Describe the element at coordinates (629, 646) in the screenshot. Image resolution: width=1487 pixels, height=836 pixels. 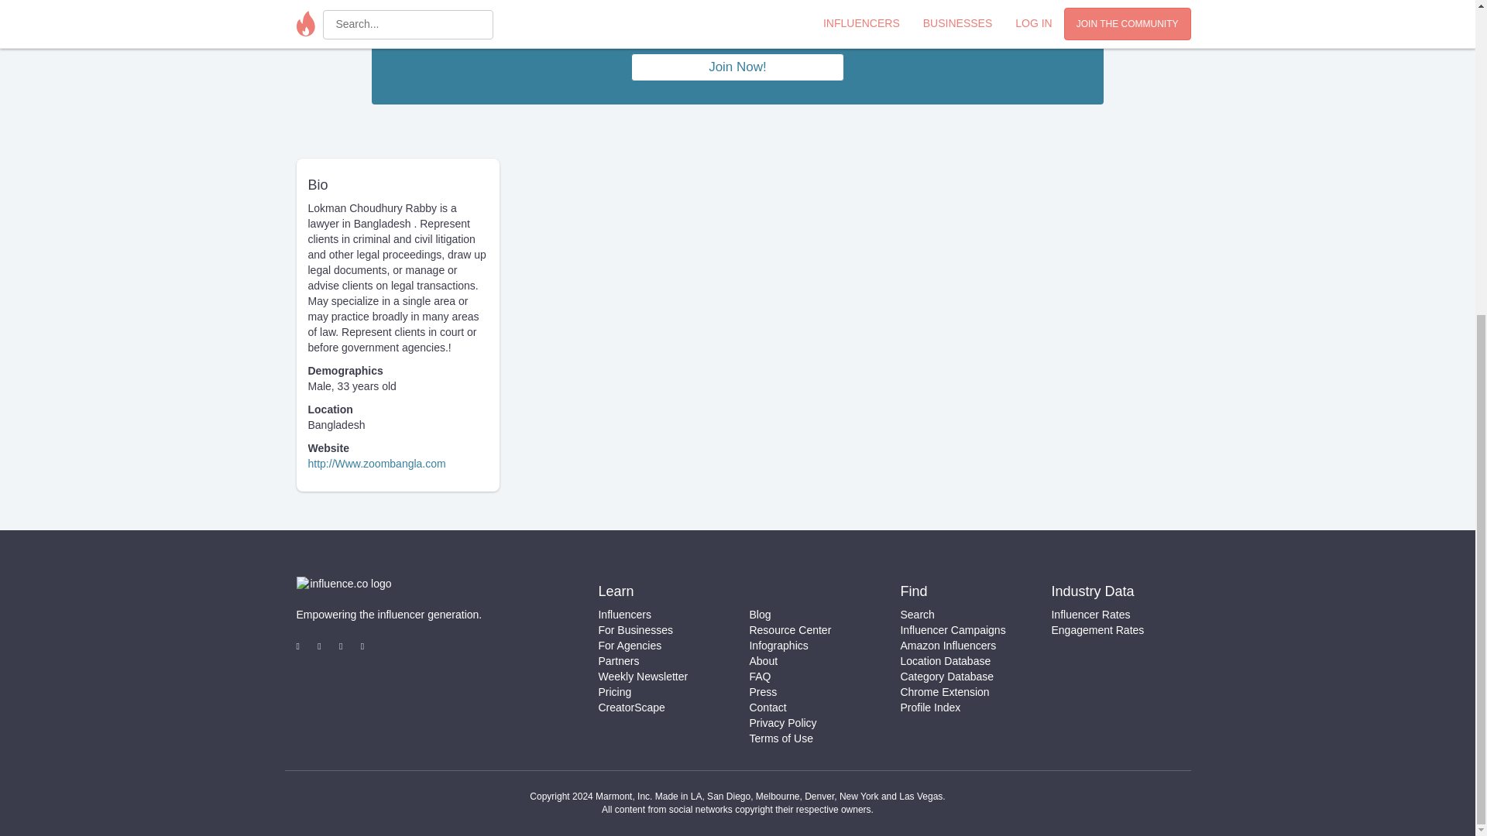
I see `For Agencies` at that location.